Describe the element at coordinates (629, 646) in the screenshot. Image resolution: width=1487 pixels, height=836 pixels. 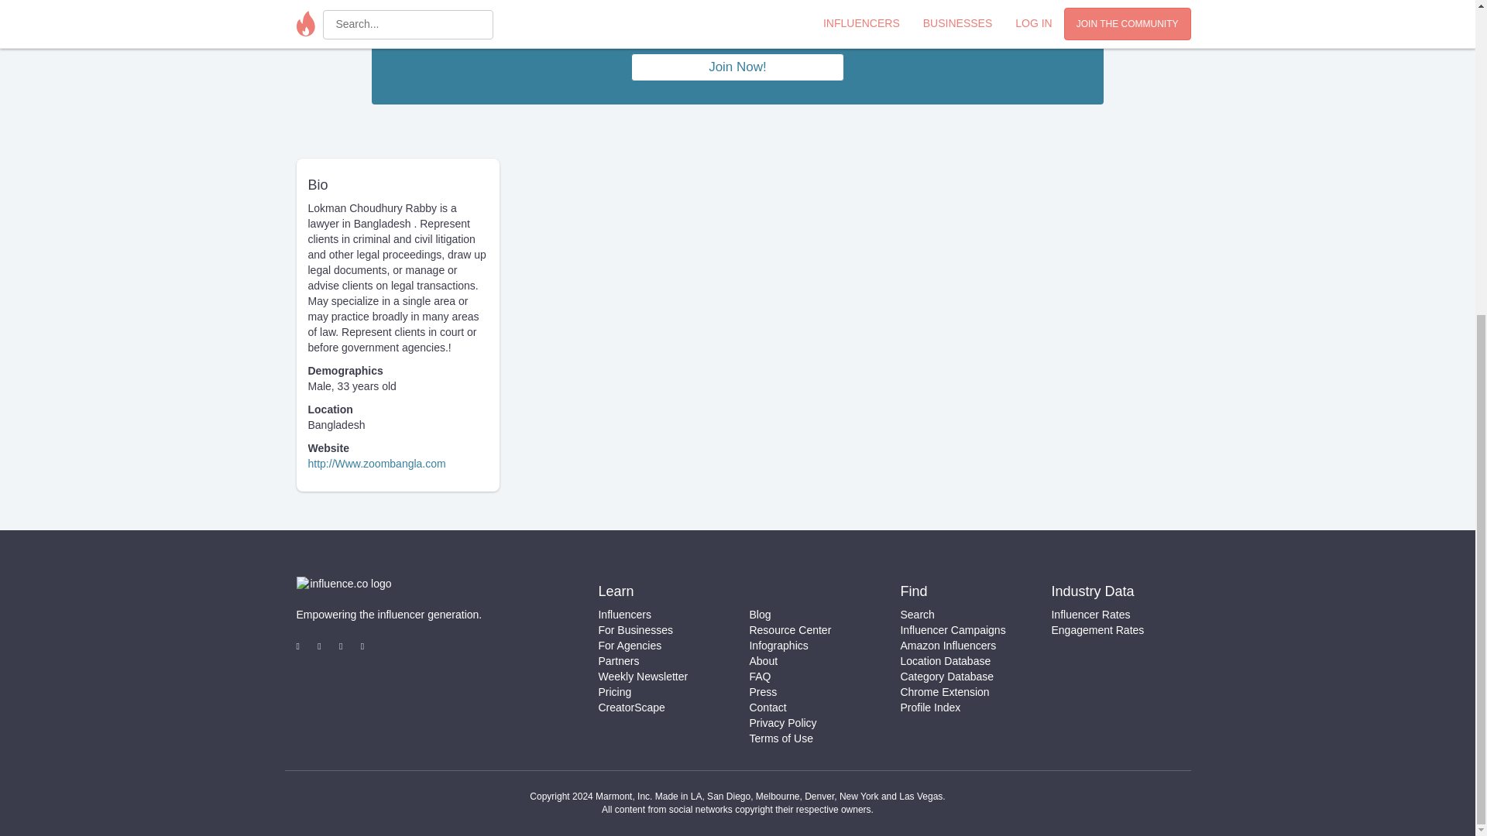
I see `For Agencies` at that location.